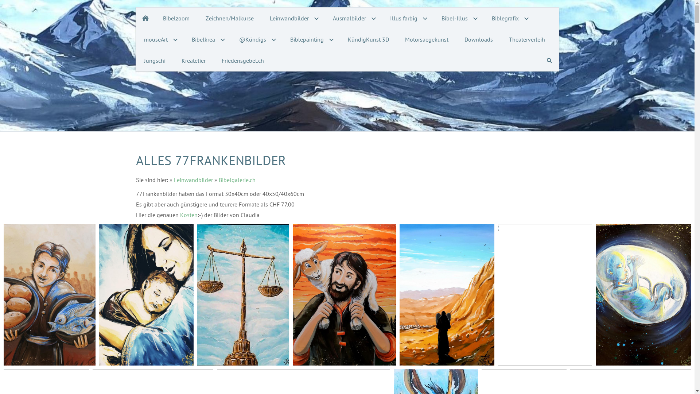  What do you see at coordinates (353, 18) in the screenshot?
I see `Ausmalbilder` at bounding box center [353, 18].